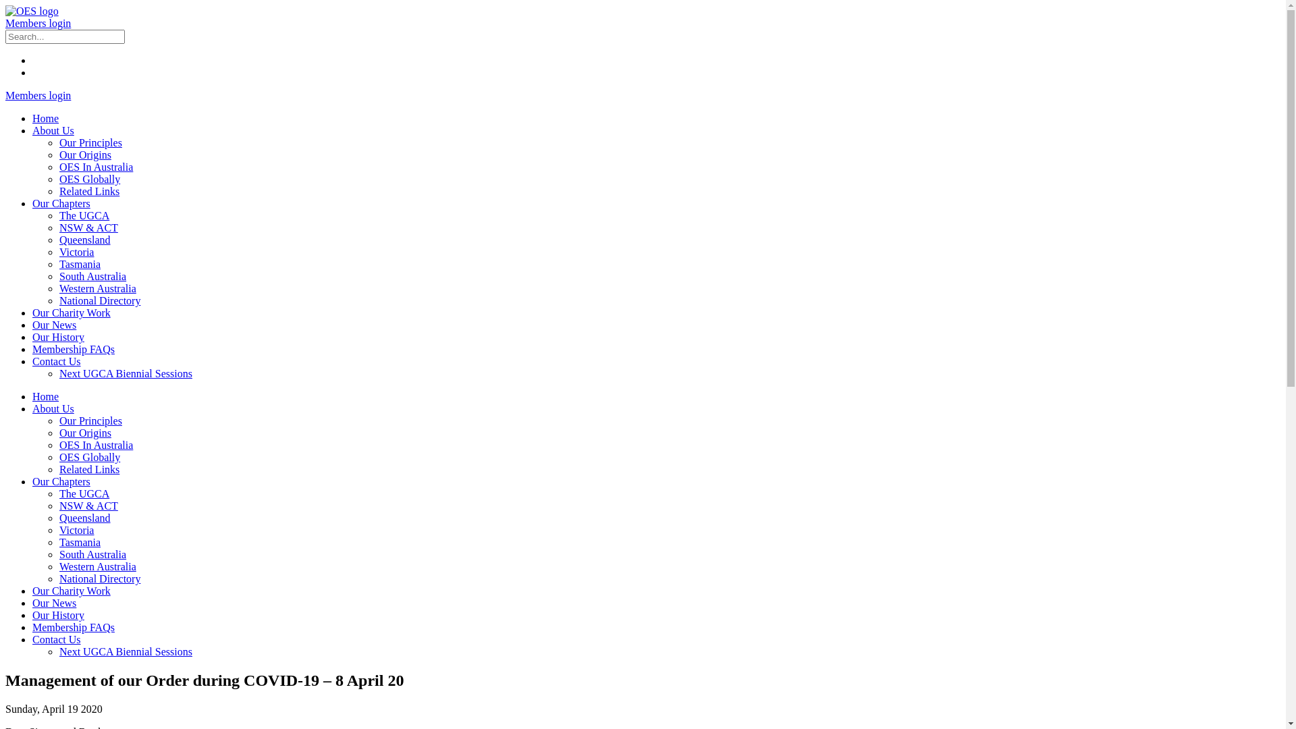 The width and height of the screenshot is (1296, 729). Describe the element at coordinates (77, 531) in the screenshot. I see `Victoria` at that location.